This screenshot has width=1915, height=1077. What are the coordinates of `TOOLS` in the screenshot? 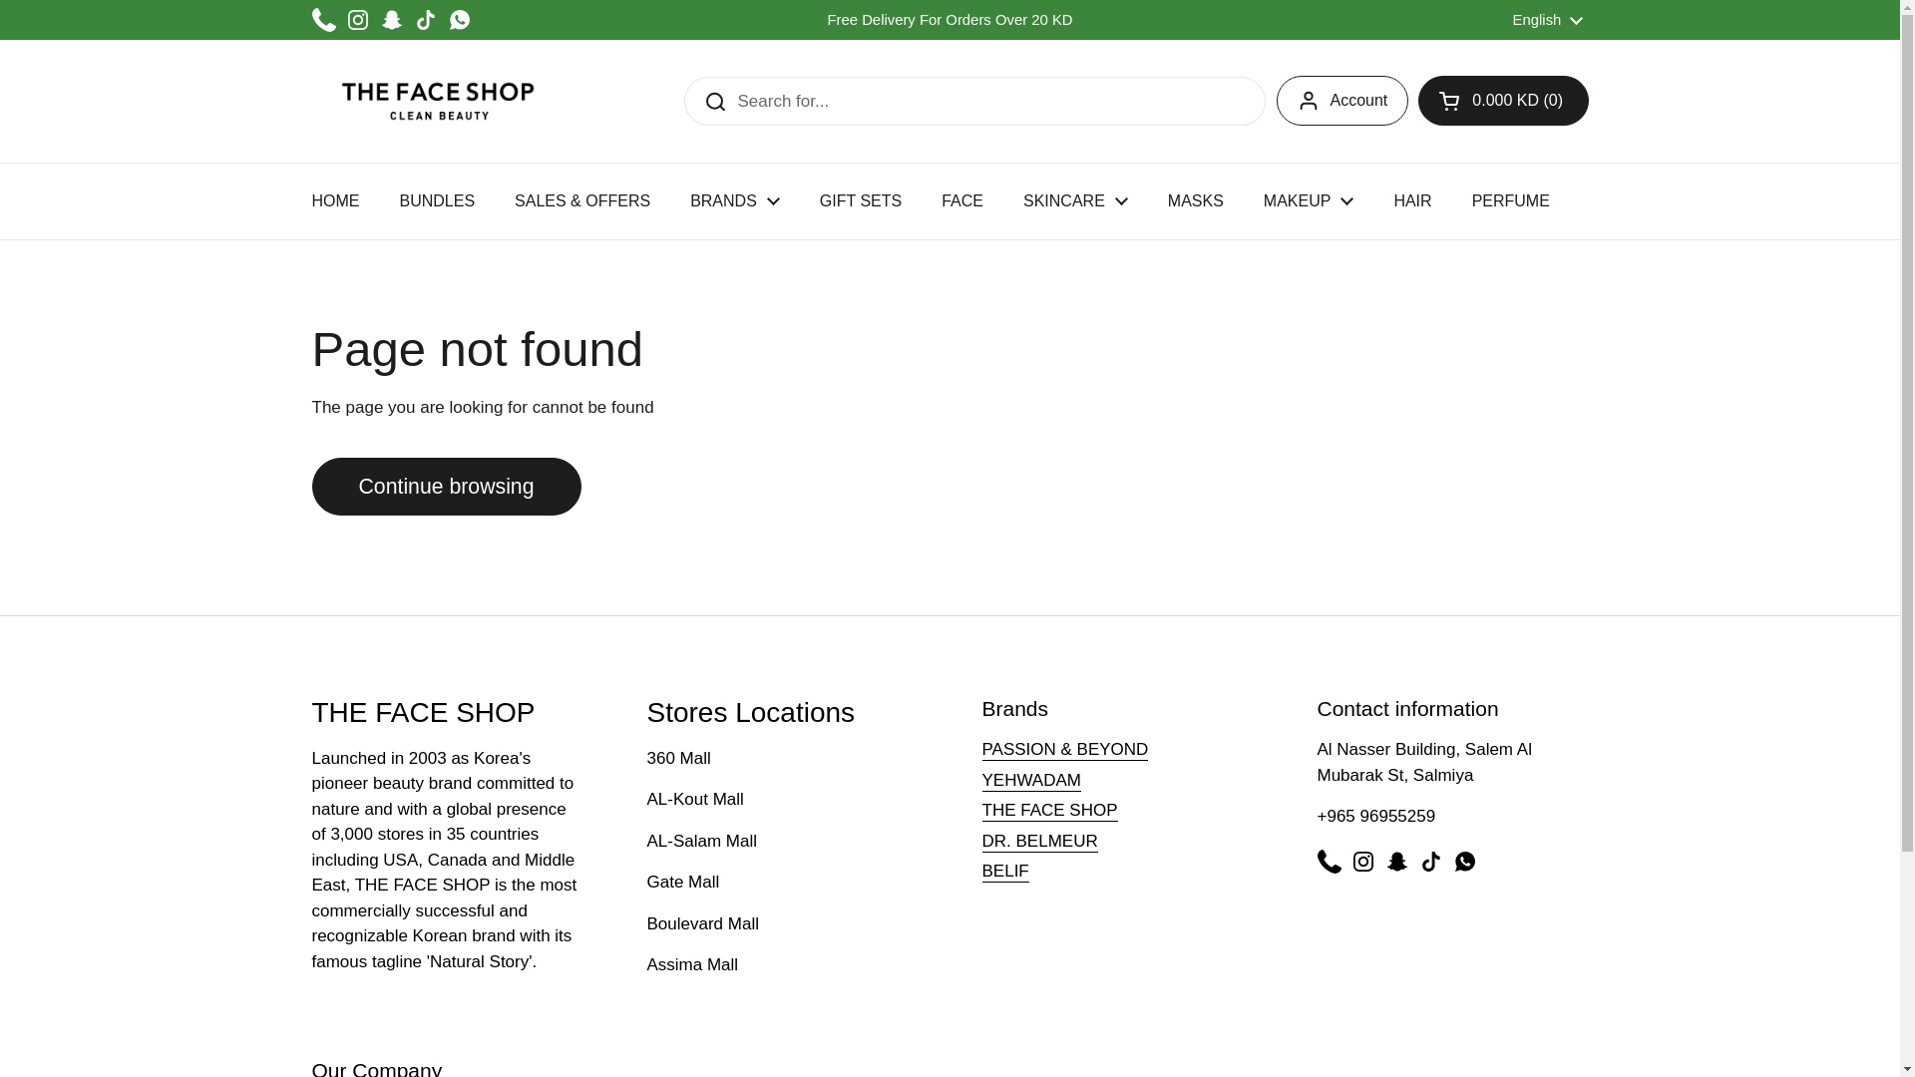 It's located at (1617, 201).